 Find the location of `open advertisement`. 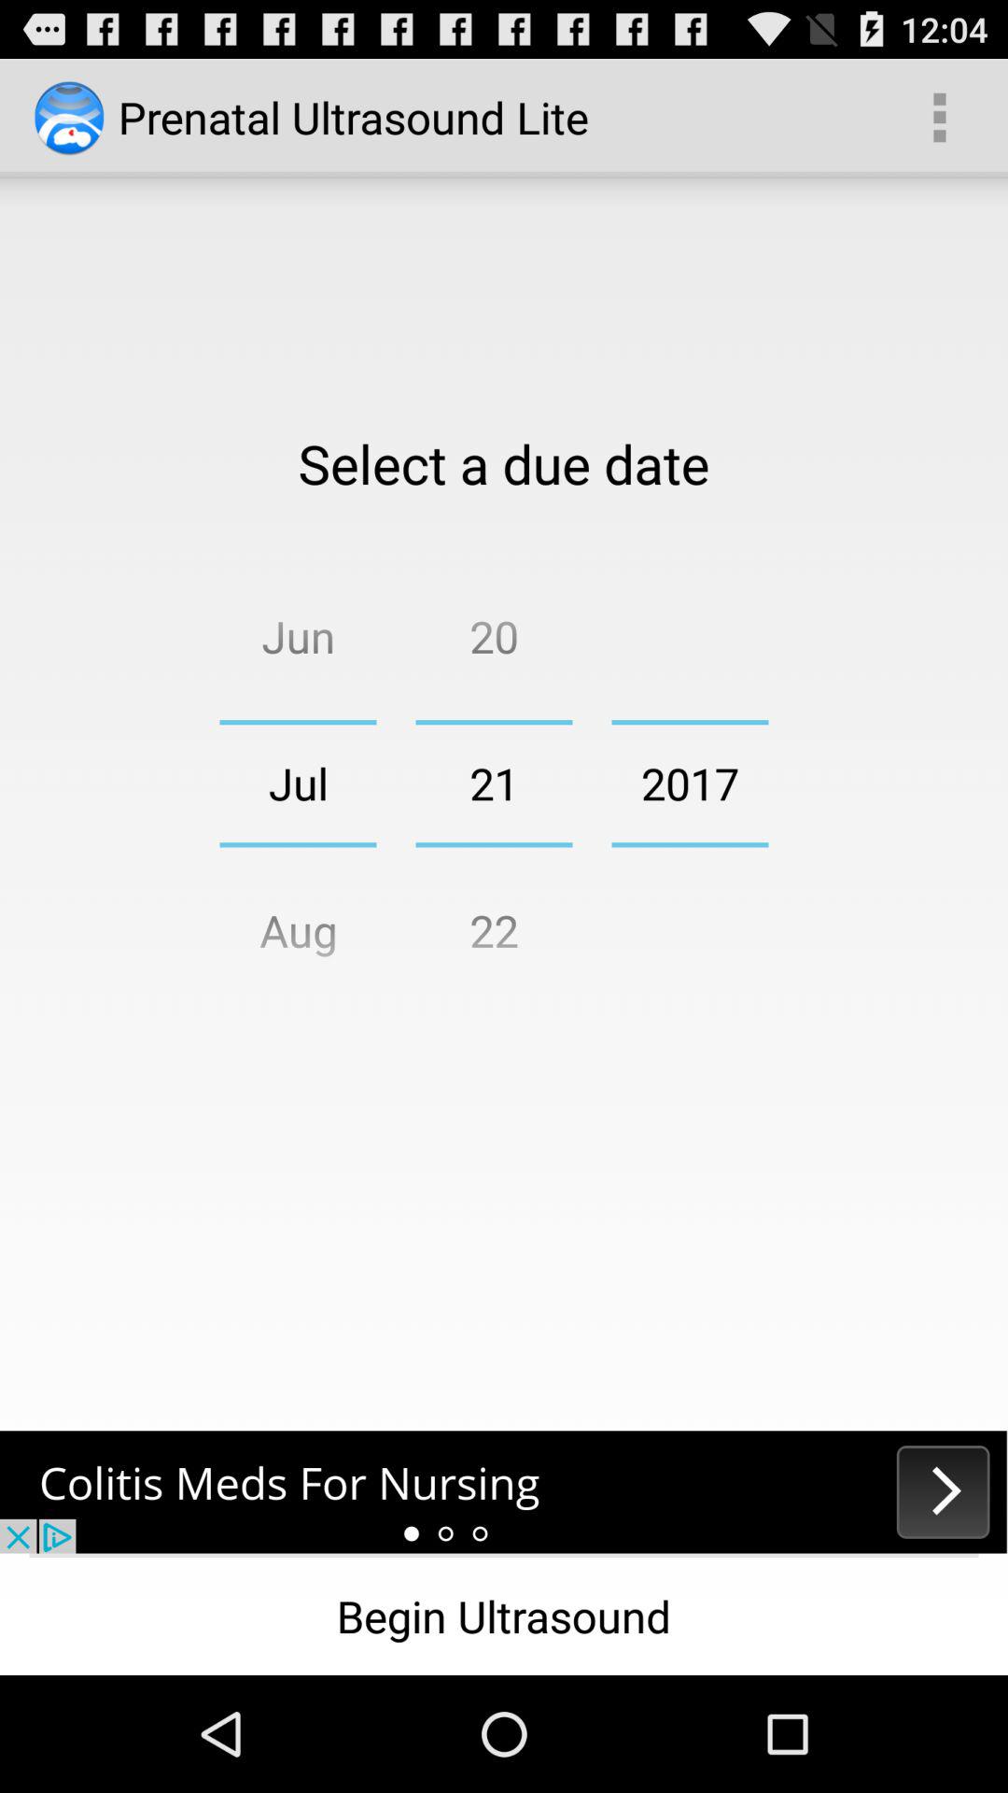

open advertisement is located at coordinates (504, 1492).